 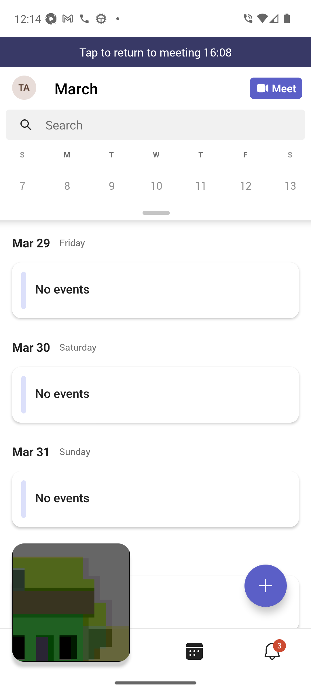 What do you see at coordinates (156, 185) in the screenshot?
I see `Wednesday, April 10 10` at bounding box center [156, 185].